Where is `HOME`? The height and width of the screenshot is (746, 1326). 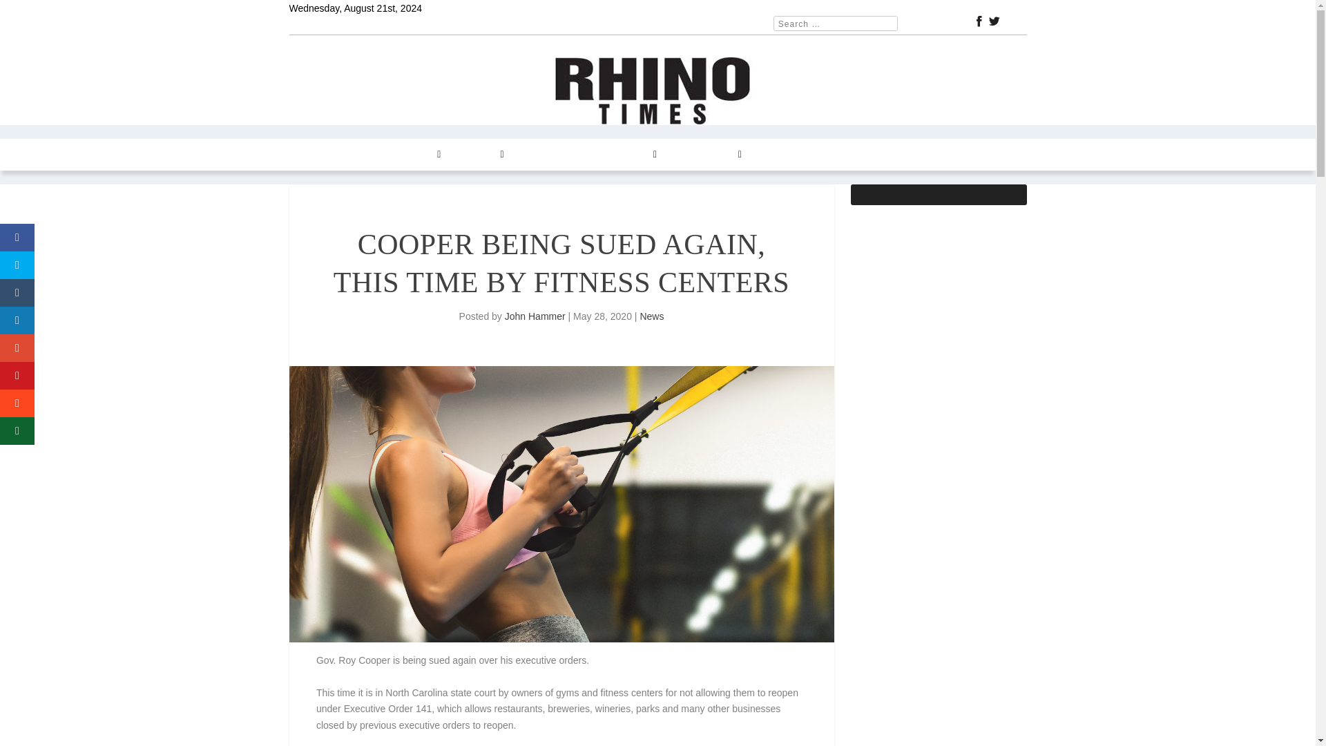
HOME is located at coordinates (311, 155).